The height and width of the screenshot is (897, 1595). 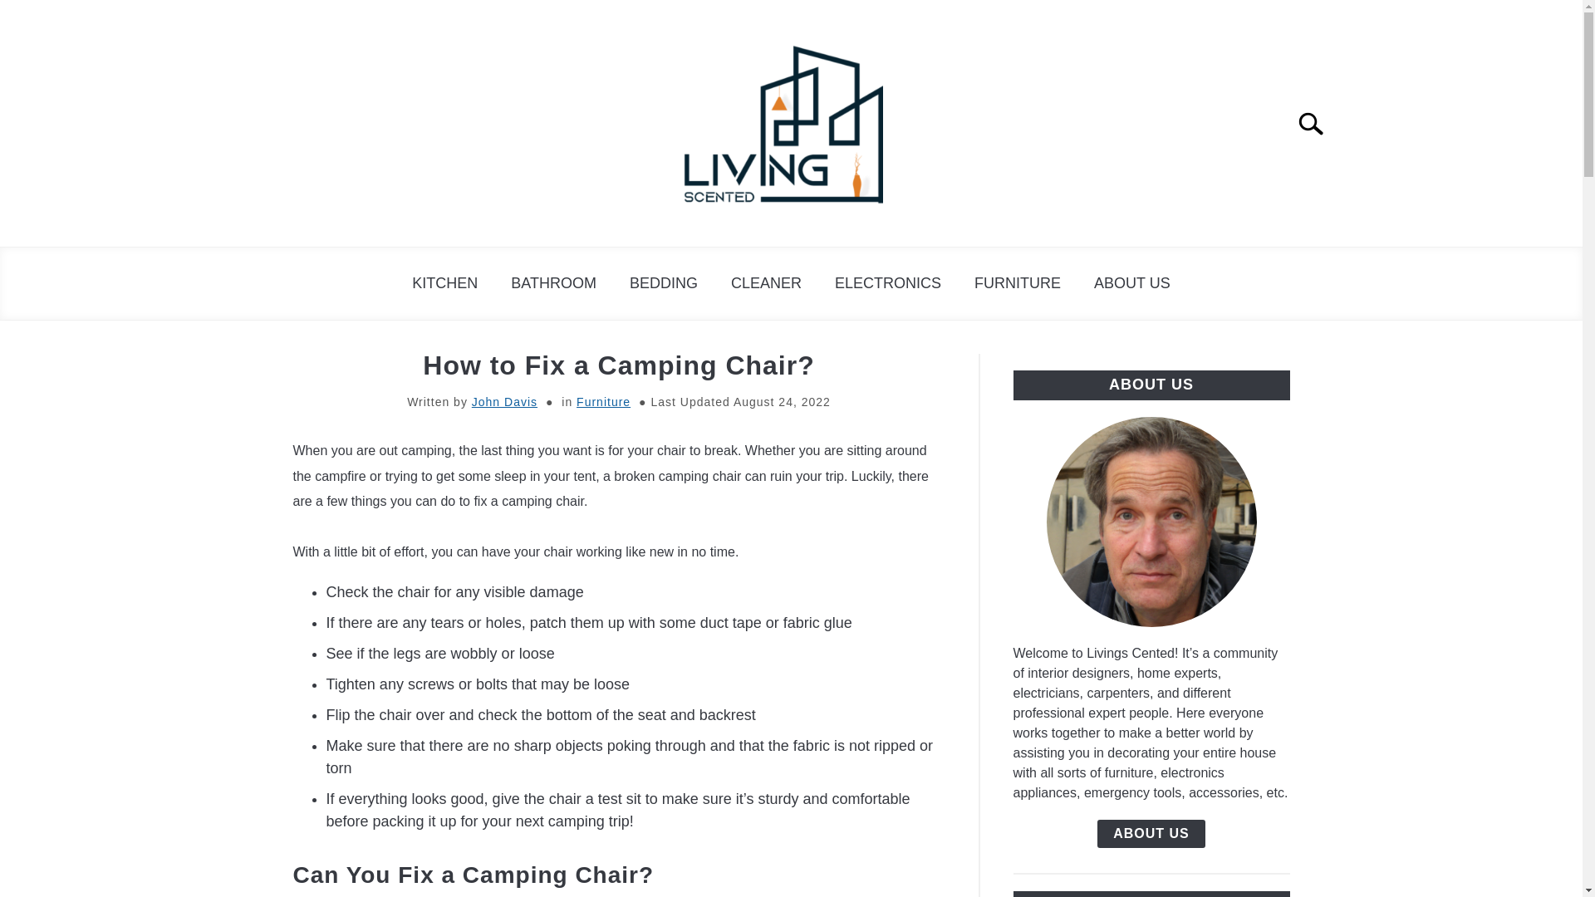 What do you see at coordinates (553, 283) in the screenshot?
I see `BATHROOM` at bounding box center [553, 283].